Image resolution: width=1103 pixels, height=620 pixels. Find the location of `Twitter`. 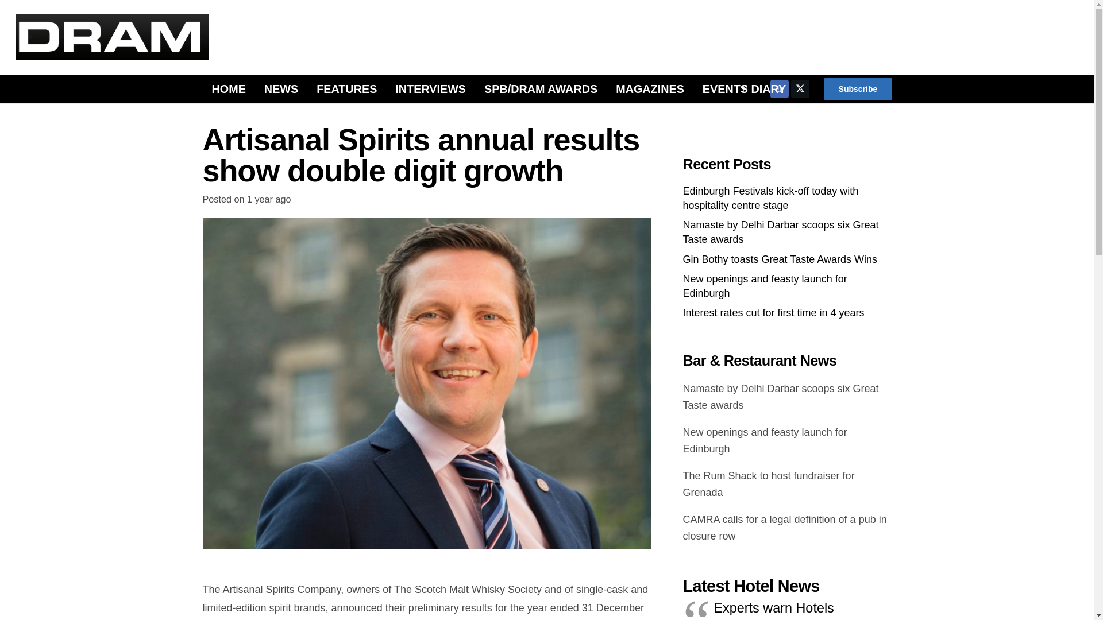

Twitter is located at coordinates (800, 88).